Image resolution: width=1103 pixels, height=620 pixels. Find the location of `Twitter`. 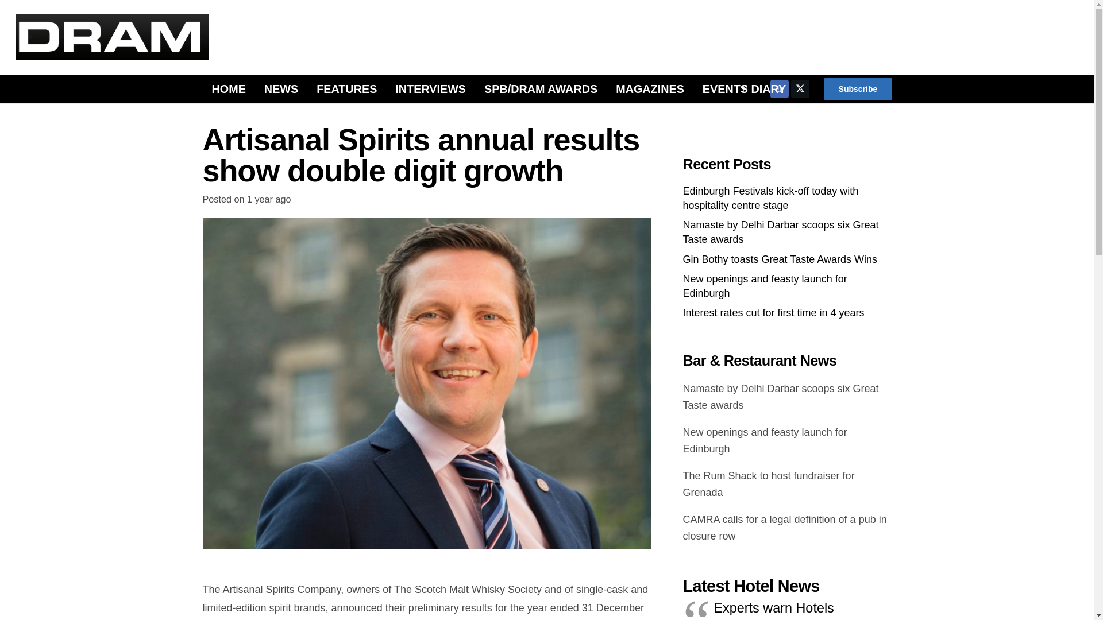

Twitter is located at coordinates (800, 88).